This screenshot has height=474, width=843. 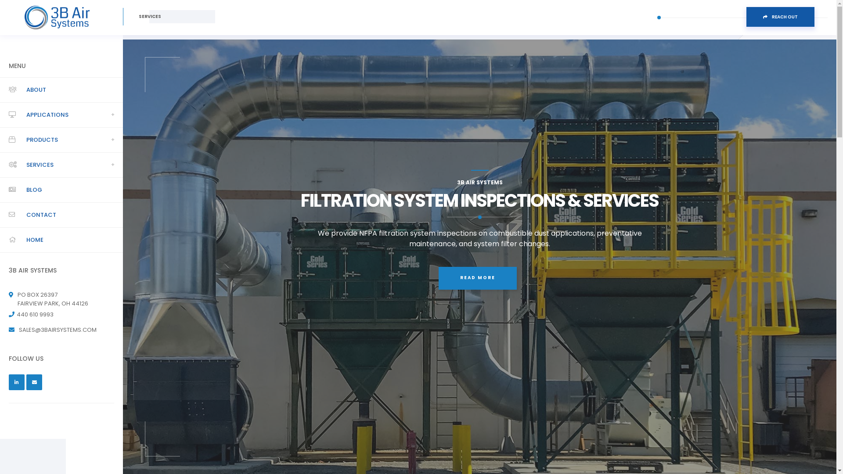 I want to click on SALES@3BAIRSYSTEMS.COM, so click(x=58, y=330).